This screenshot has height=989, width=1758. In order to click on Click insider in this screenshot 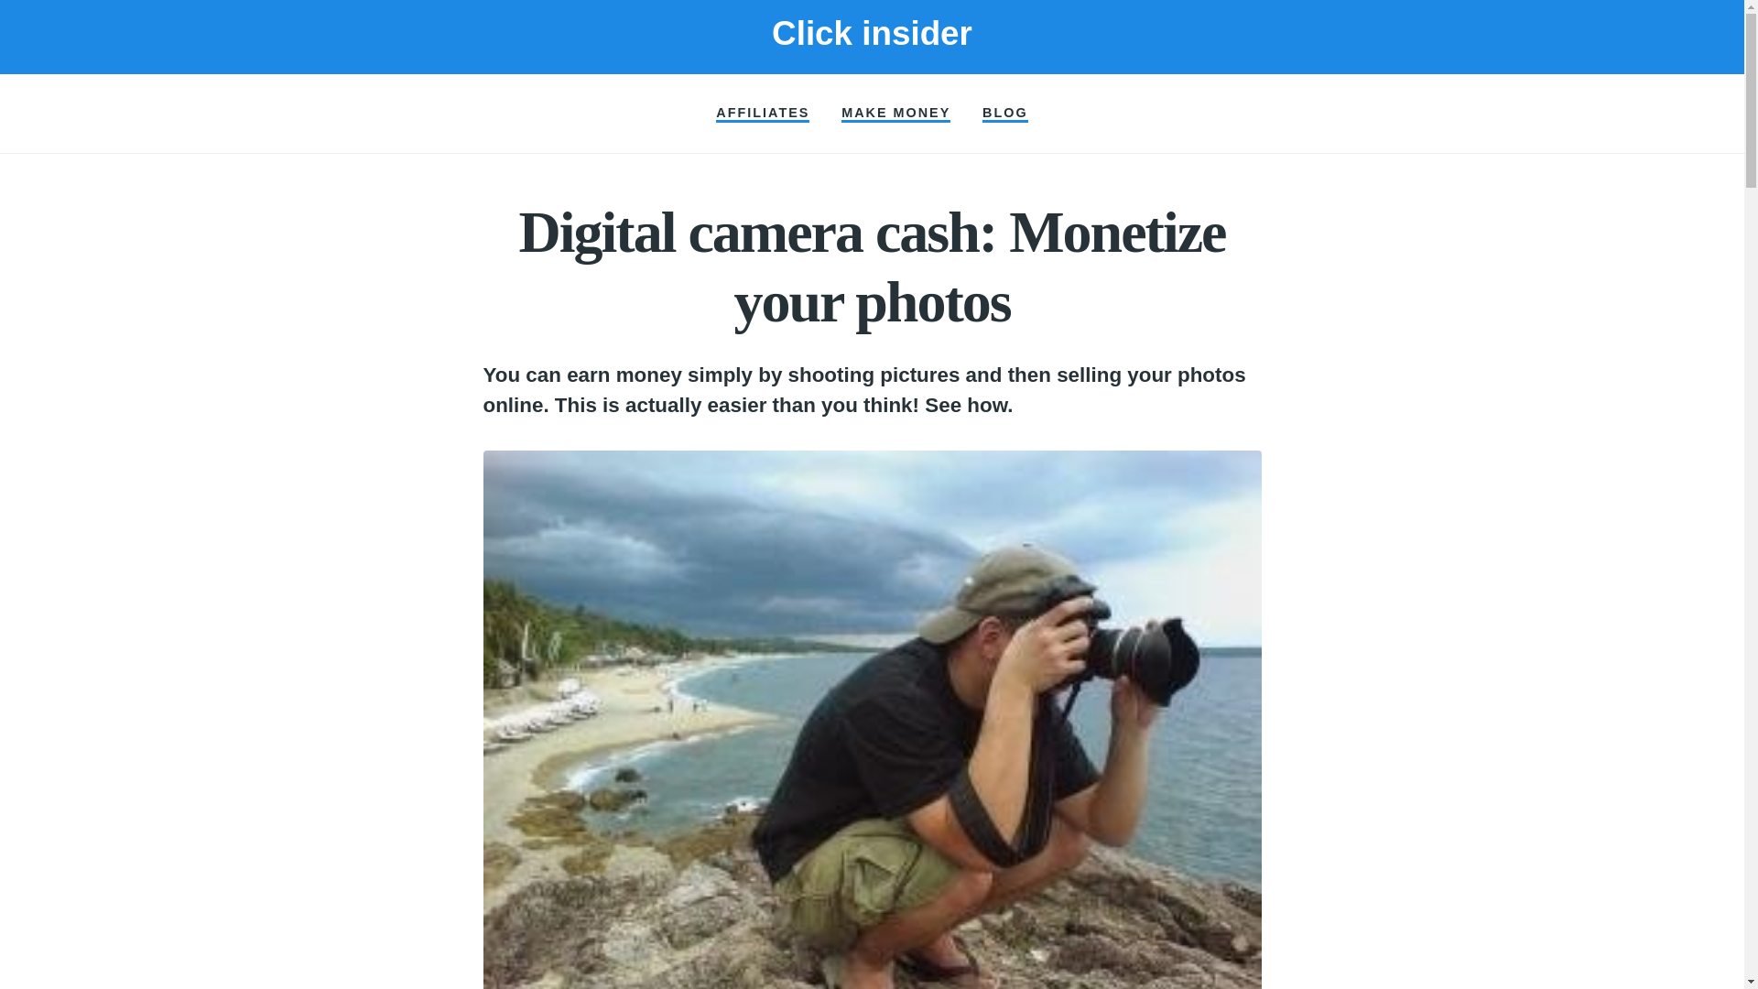, I will do `click(872, 33)`.